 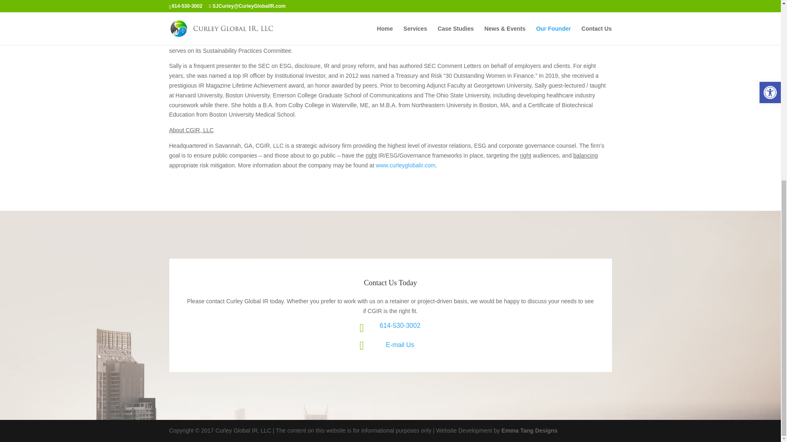 What do you see at coordinates (406, 165) in the screenshot?
I see `www.curleyglobalir.com` at bounding box center [406, 165].